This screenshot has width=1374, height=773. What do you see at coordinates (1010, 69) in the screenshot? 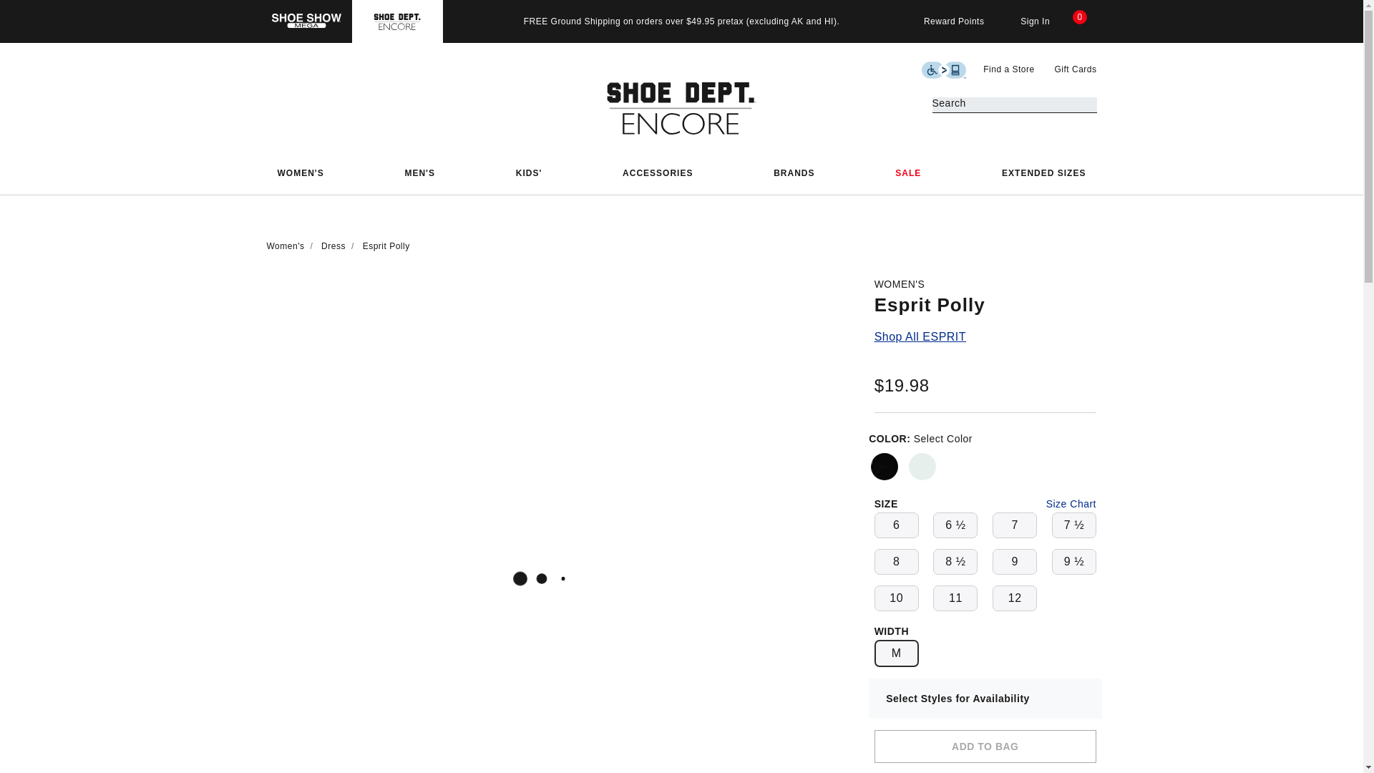
I see `Find a Store` at bounding box center [1010, 69].